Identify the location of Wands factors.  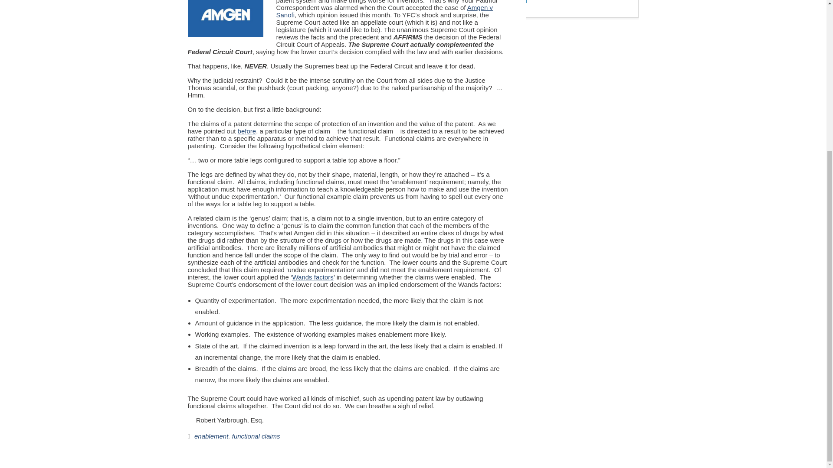
(312, 277).